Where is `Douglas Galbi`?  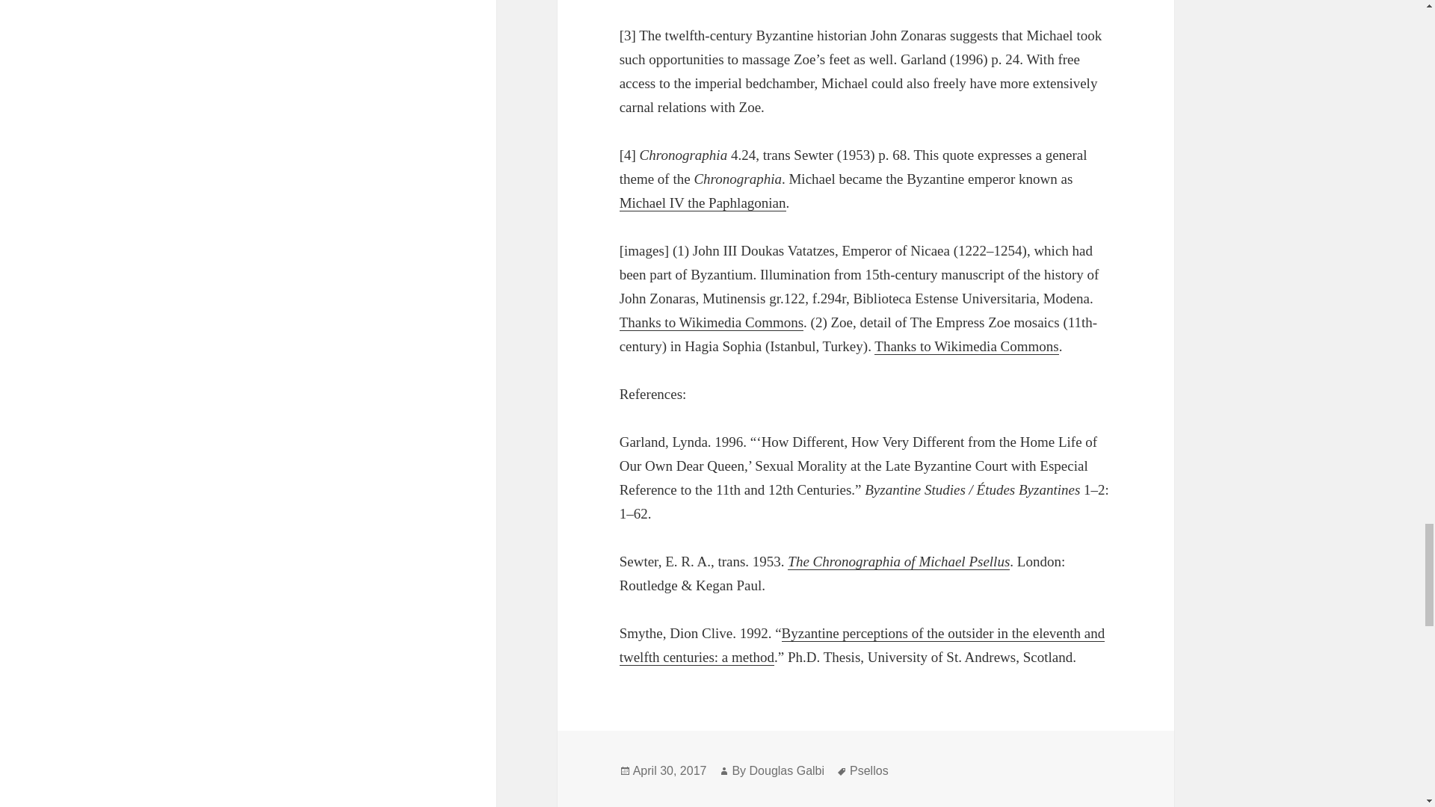 Douglas Galbi is located at coordinates (787, 771).